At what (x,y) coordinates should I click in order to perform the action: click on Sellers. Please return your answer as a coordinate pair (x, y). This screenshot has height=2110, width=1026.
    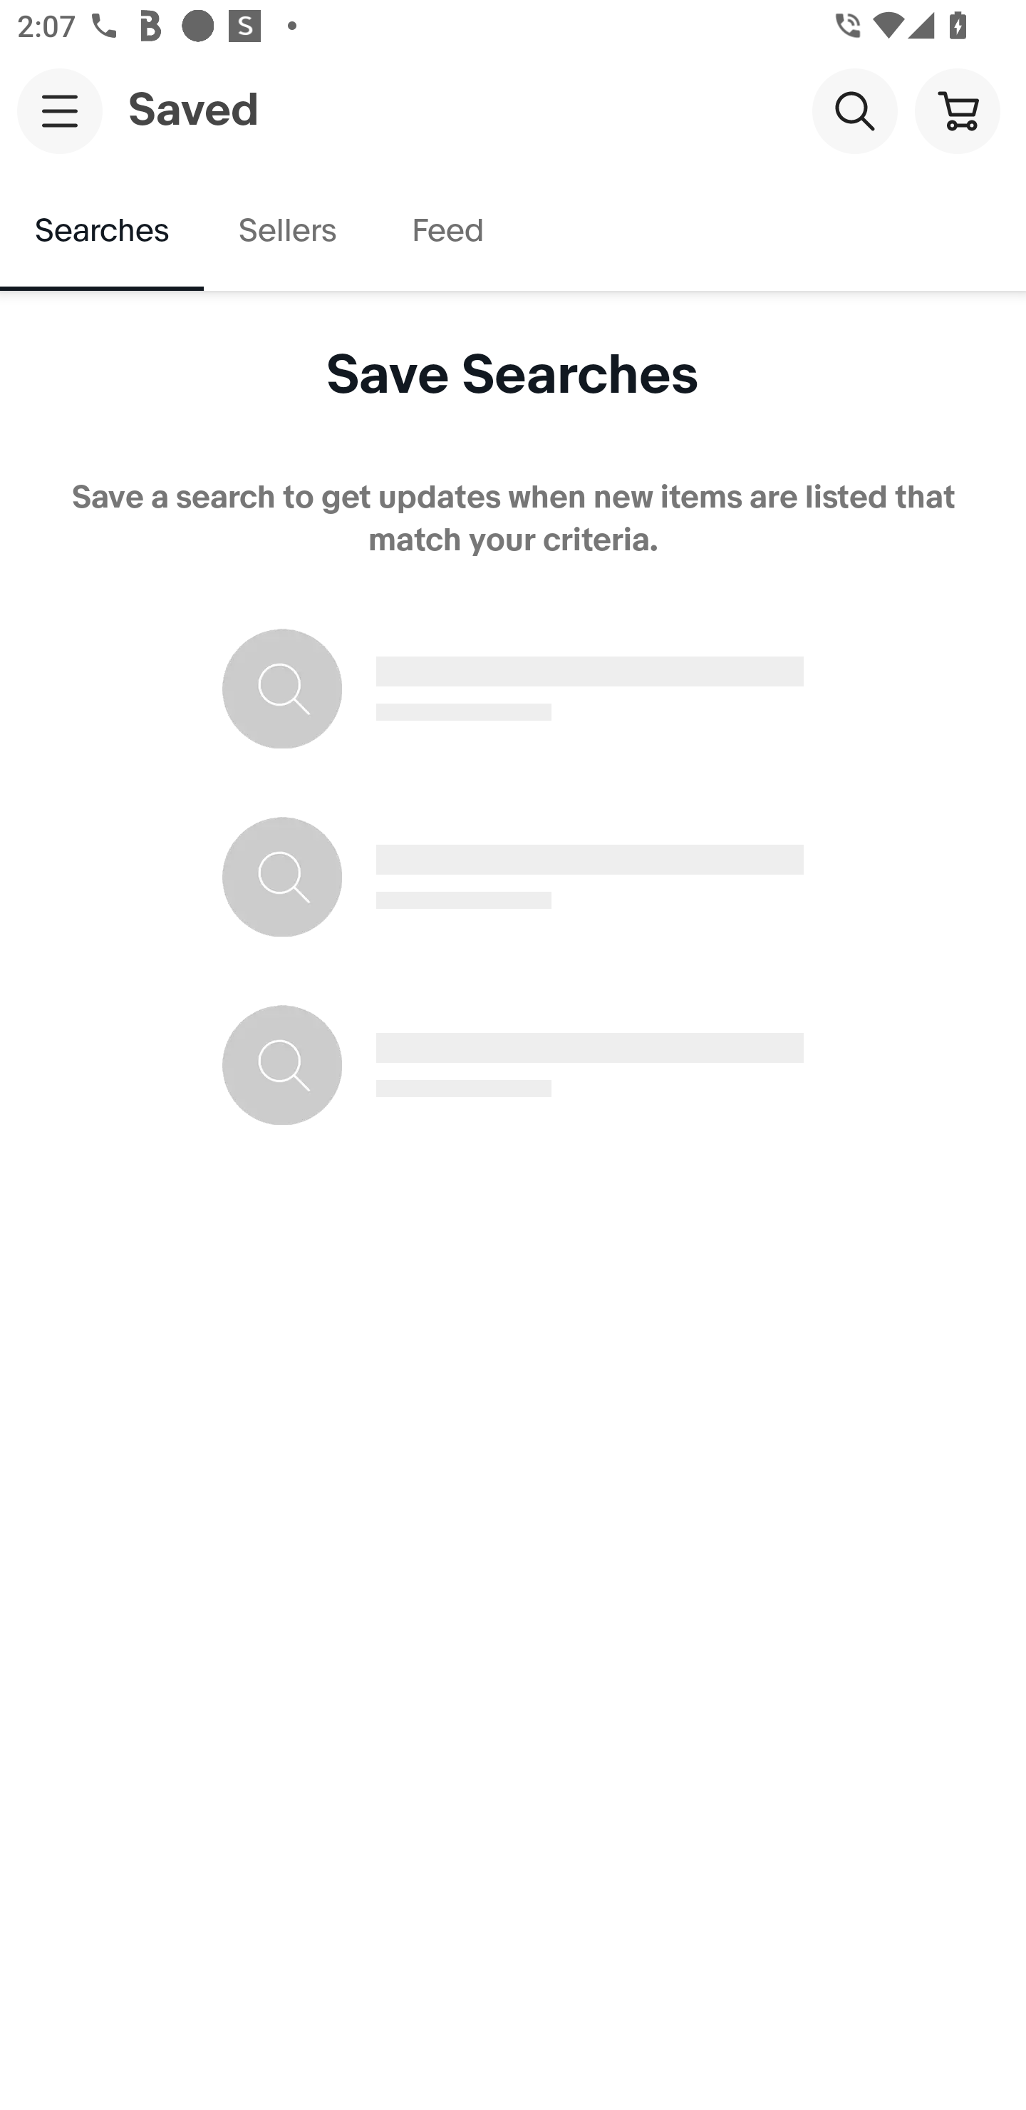
    Looking at the image, I should click on (286, 231).